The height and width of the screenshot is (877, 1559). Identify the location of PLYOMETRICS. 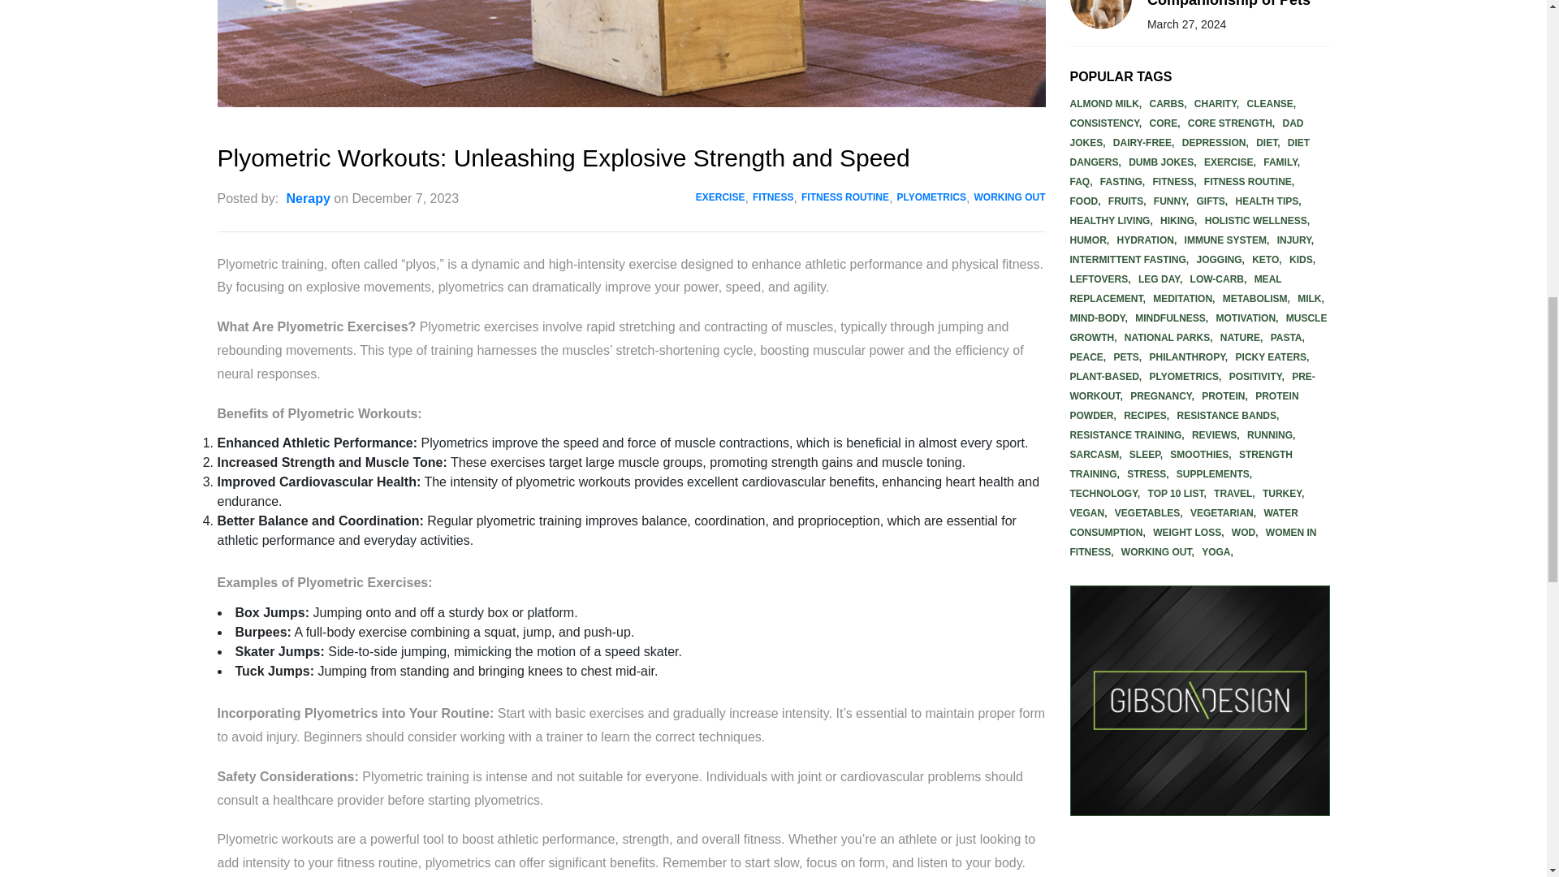
(929, 198).